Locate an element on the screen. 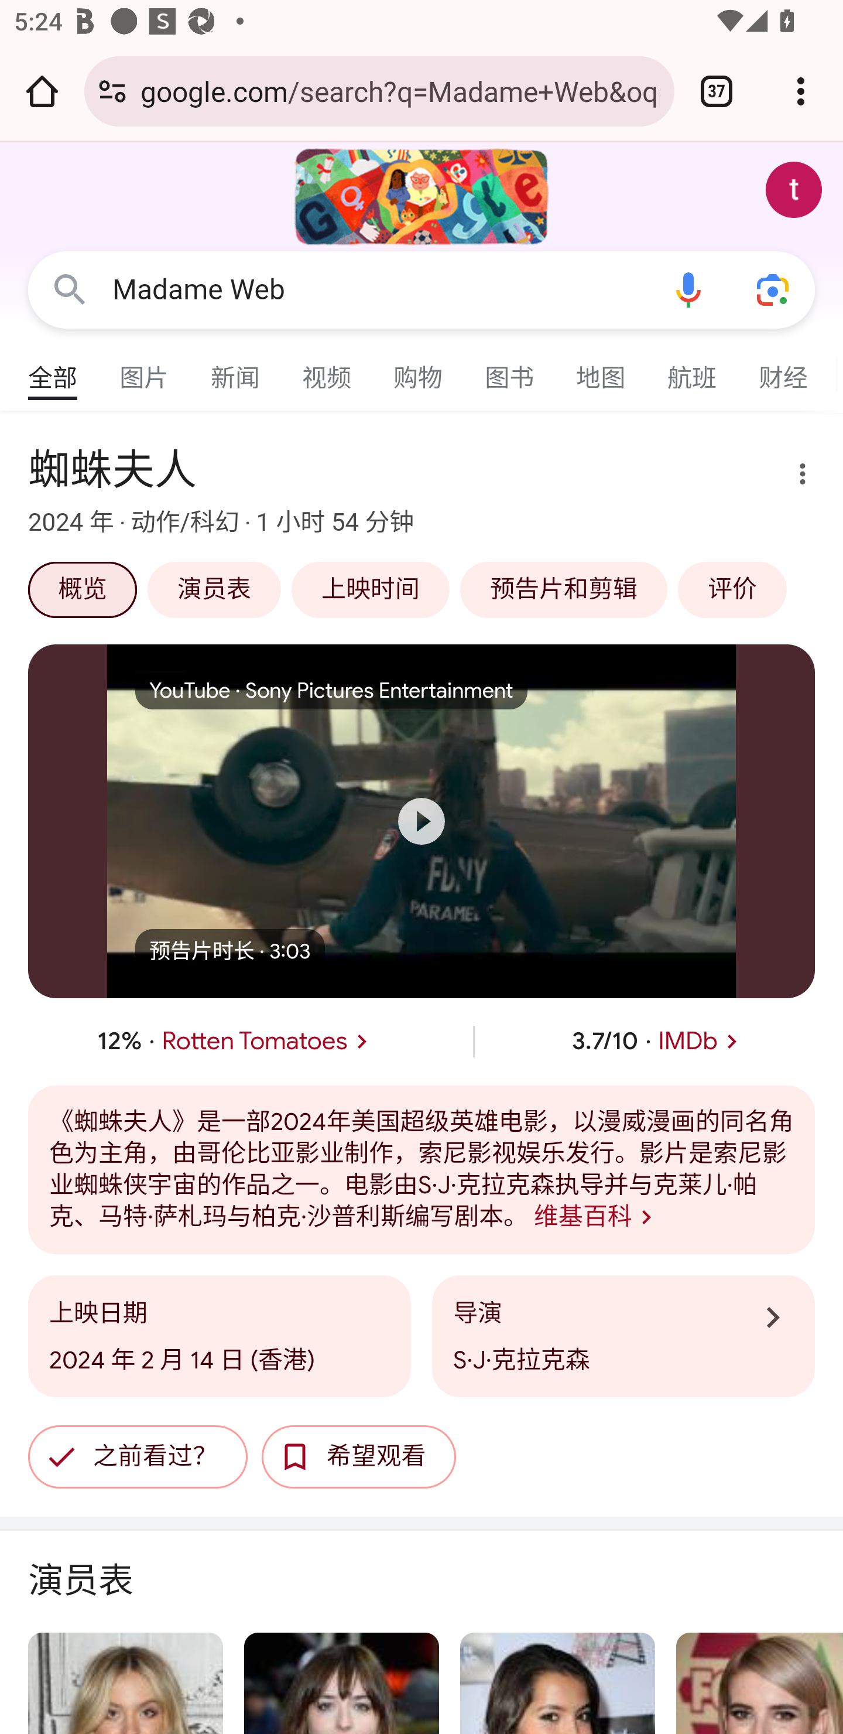 The image size is (843, 1734). 更多选项 is located at coordinates (790, 477).